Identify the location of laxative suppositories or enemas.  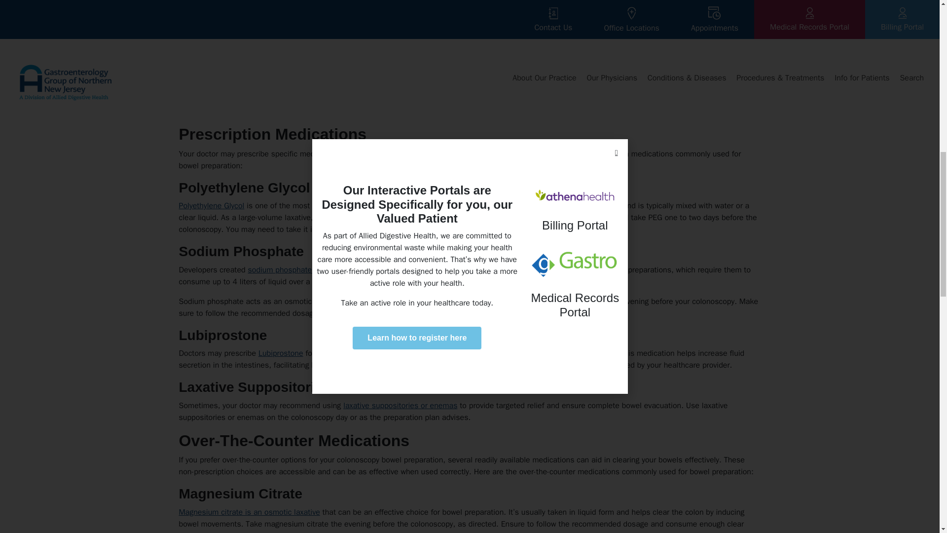
(400, 406).